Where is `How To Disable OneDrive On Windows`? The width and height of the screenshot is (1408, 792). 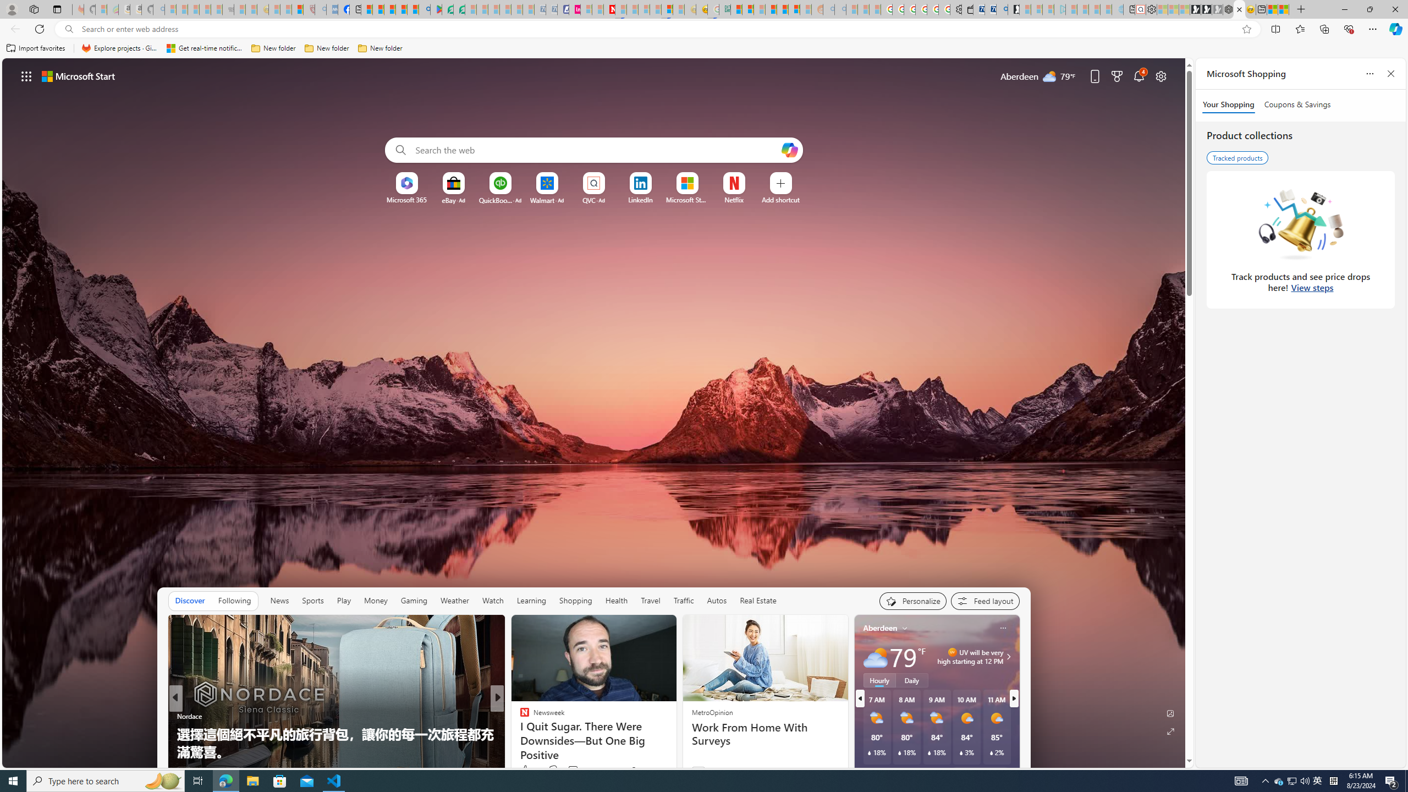
How To Disable OneDrive On Windows is located at coordinates (675, 751).